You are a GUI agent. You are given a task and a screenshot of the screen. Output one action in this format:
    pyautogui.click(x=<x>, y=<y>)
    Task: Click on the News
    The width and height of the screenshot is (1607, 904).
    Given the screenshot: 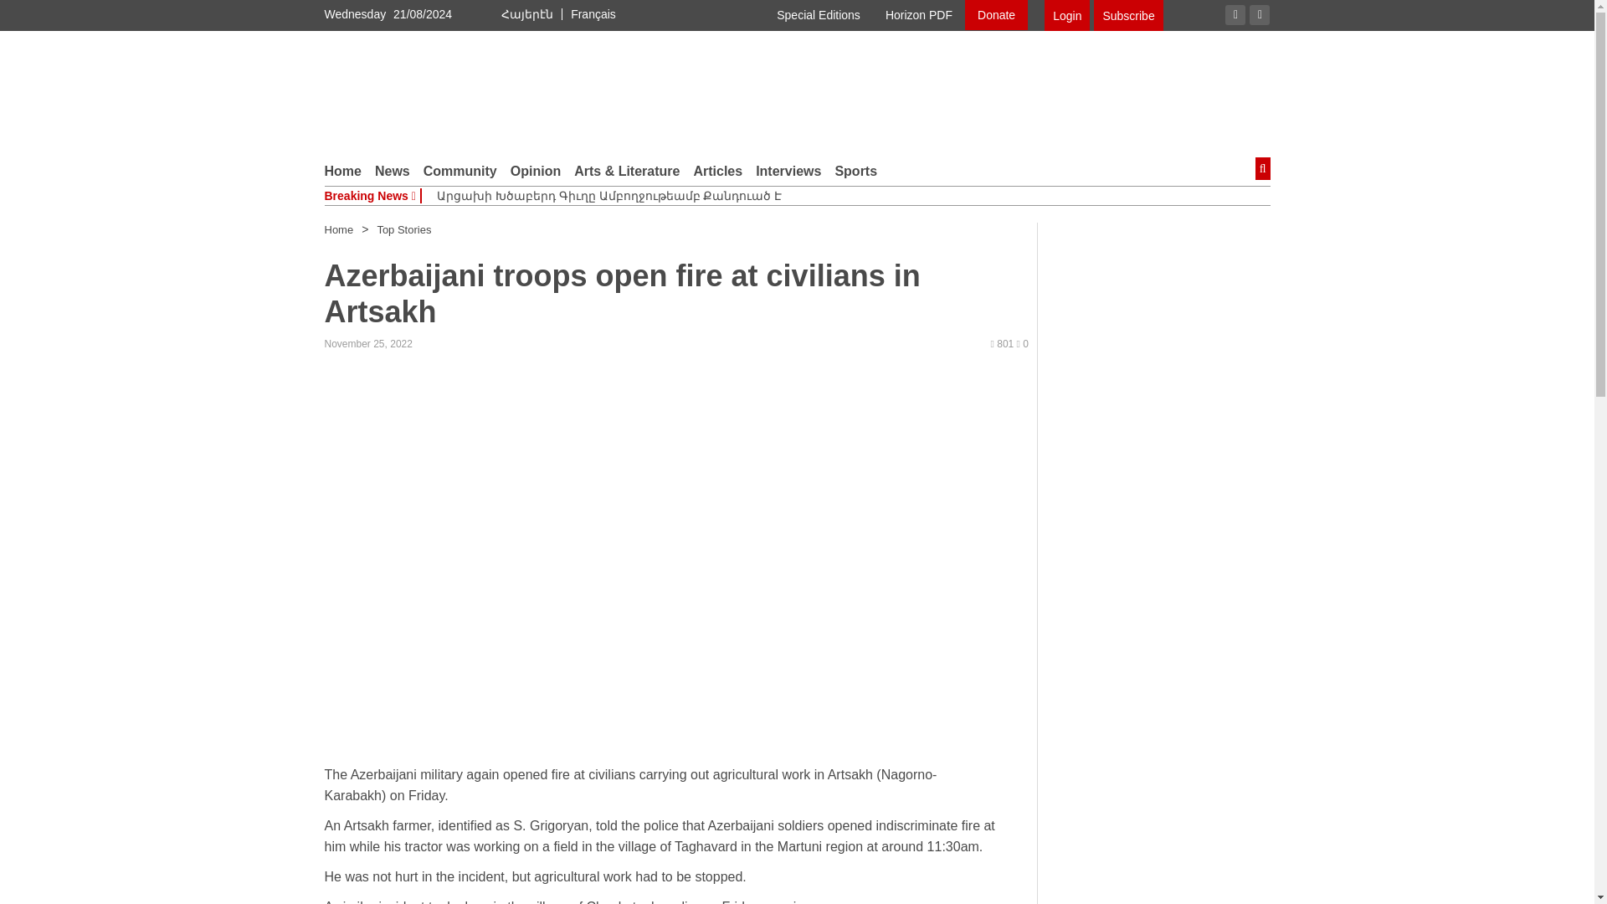 What is the action you would take?
    pyautogui.click(x=392, y=171)
    